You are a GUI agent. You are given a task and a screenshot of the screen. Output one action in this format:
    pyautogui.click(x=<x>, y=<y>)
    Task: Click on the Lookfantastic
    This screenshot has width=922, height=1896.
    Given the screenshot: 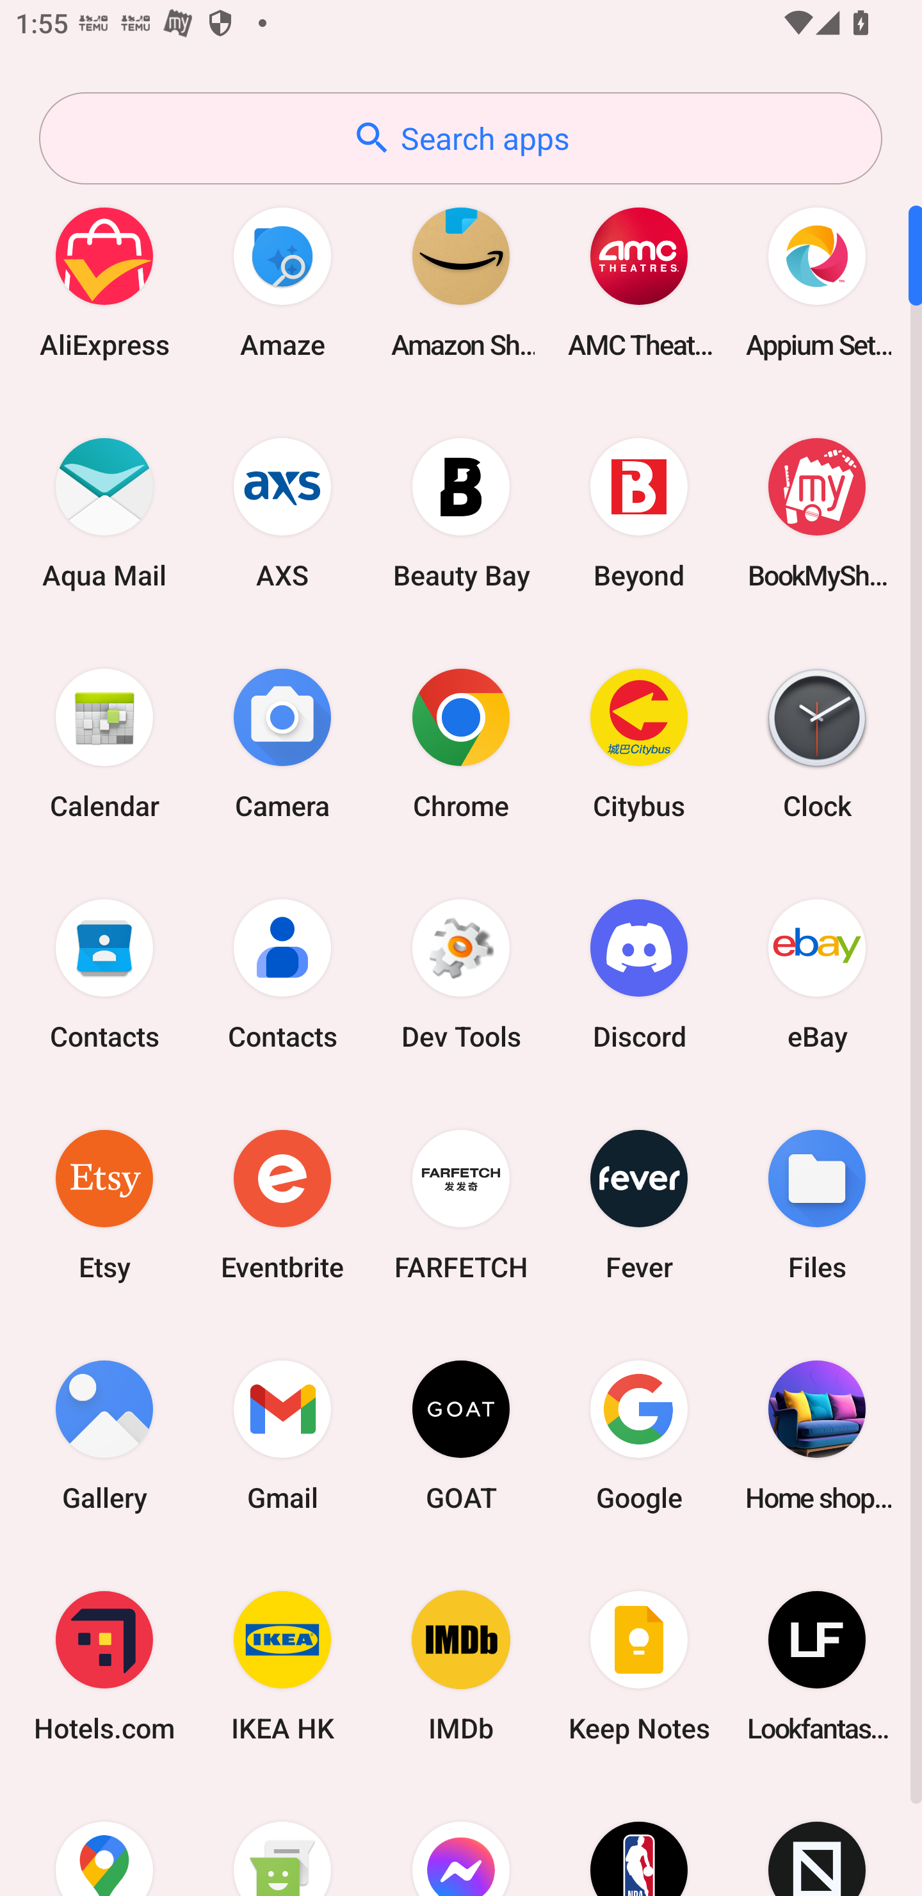 What is the action you would take?
    pyautogui.click(x=817, y=1667)
    